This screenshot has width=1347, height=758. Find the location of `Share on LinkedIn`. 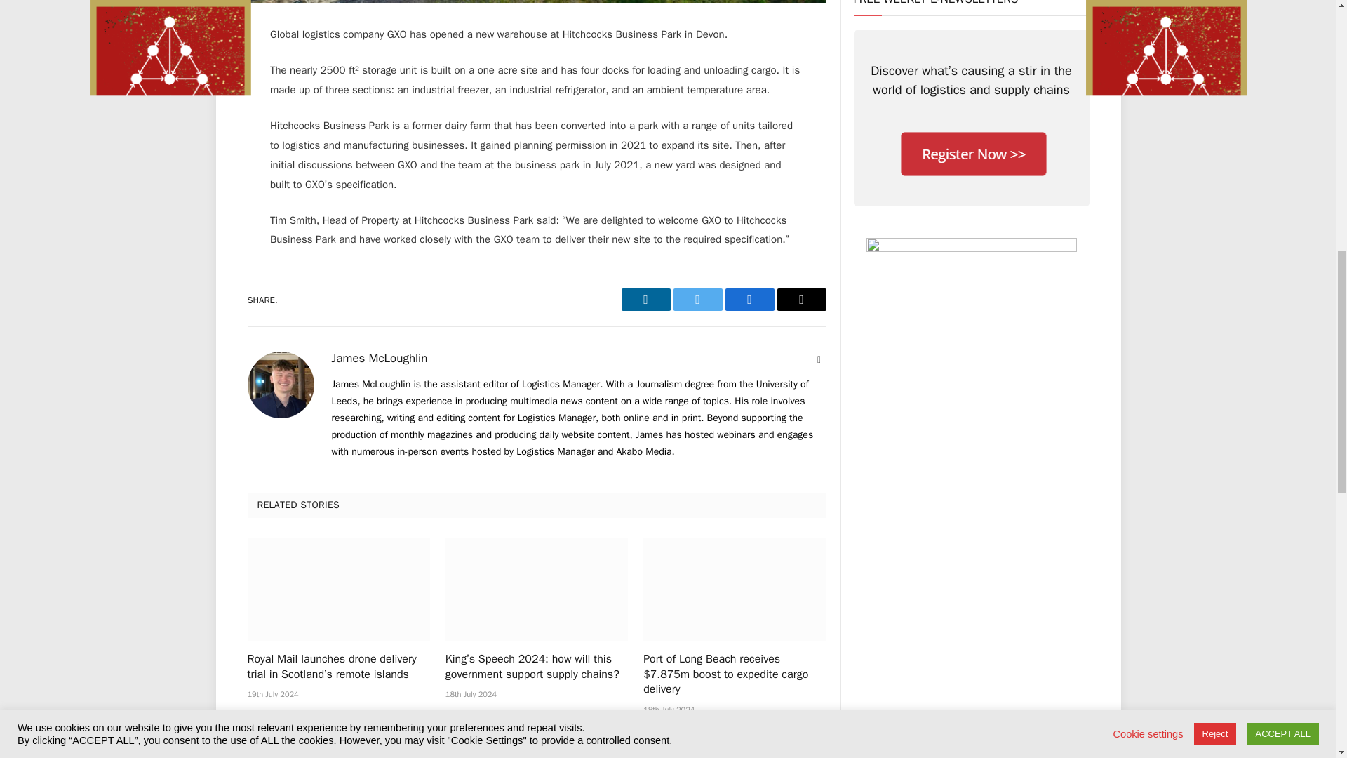

Share on LinkedIn is located at coordinates (645, 299).